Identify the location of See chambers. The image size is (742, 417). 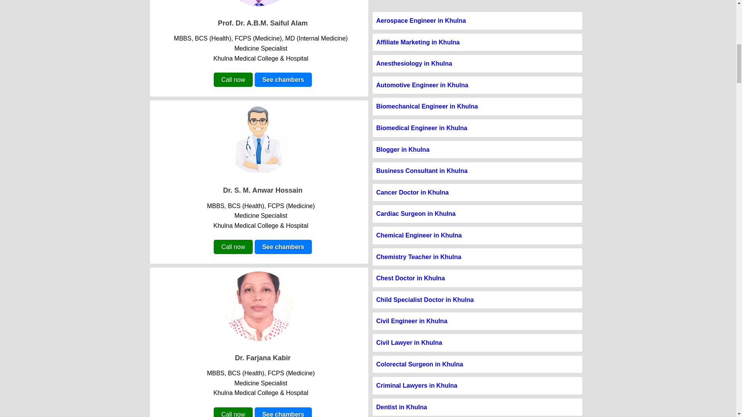
(283, 80).